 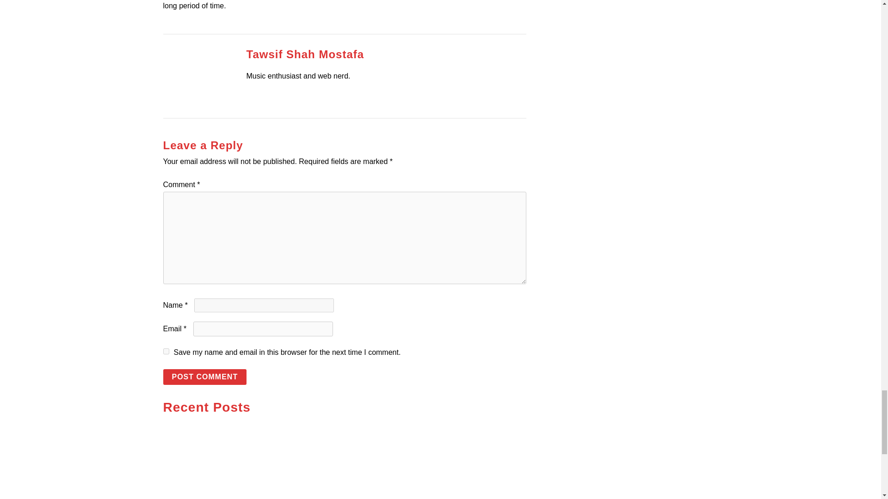 I want to click on link to Zager Guitar Reviews: Unveiling the Best Models, so click(x=249, y=463).